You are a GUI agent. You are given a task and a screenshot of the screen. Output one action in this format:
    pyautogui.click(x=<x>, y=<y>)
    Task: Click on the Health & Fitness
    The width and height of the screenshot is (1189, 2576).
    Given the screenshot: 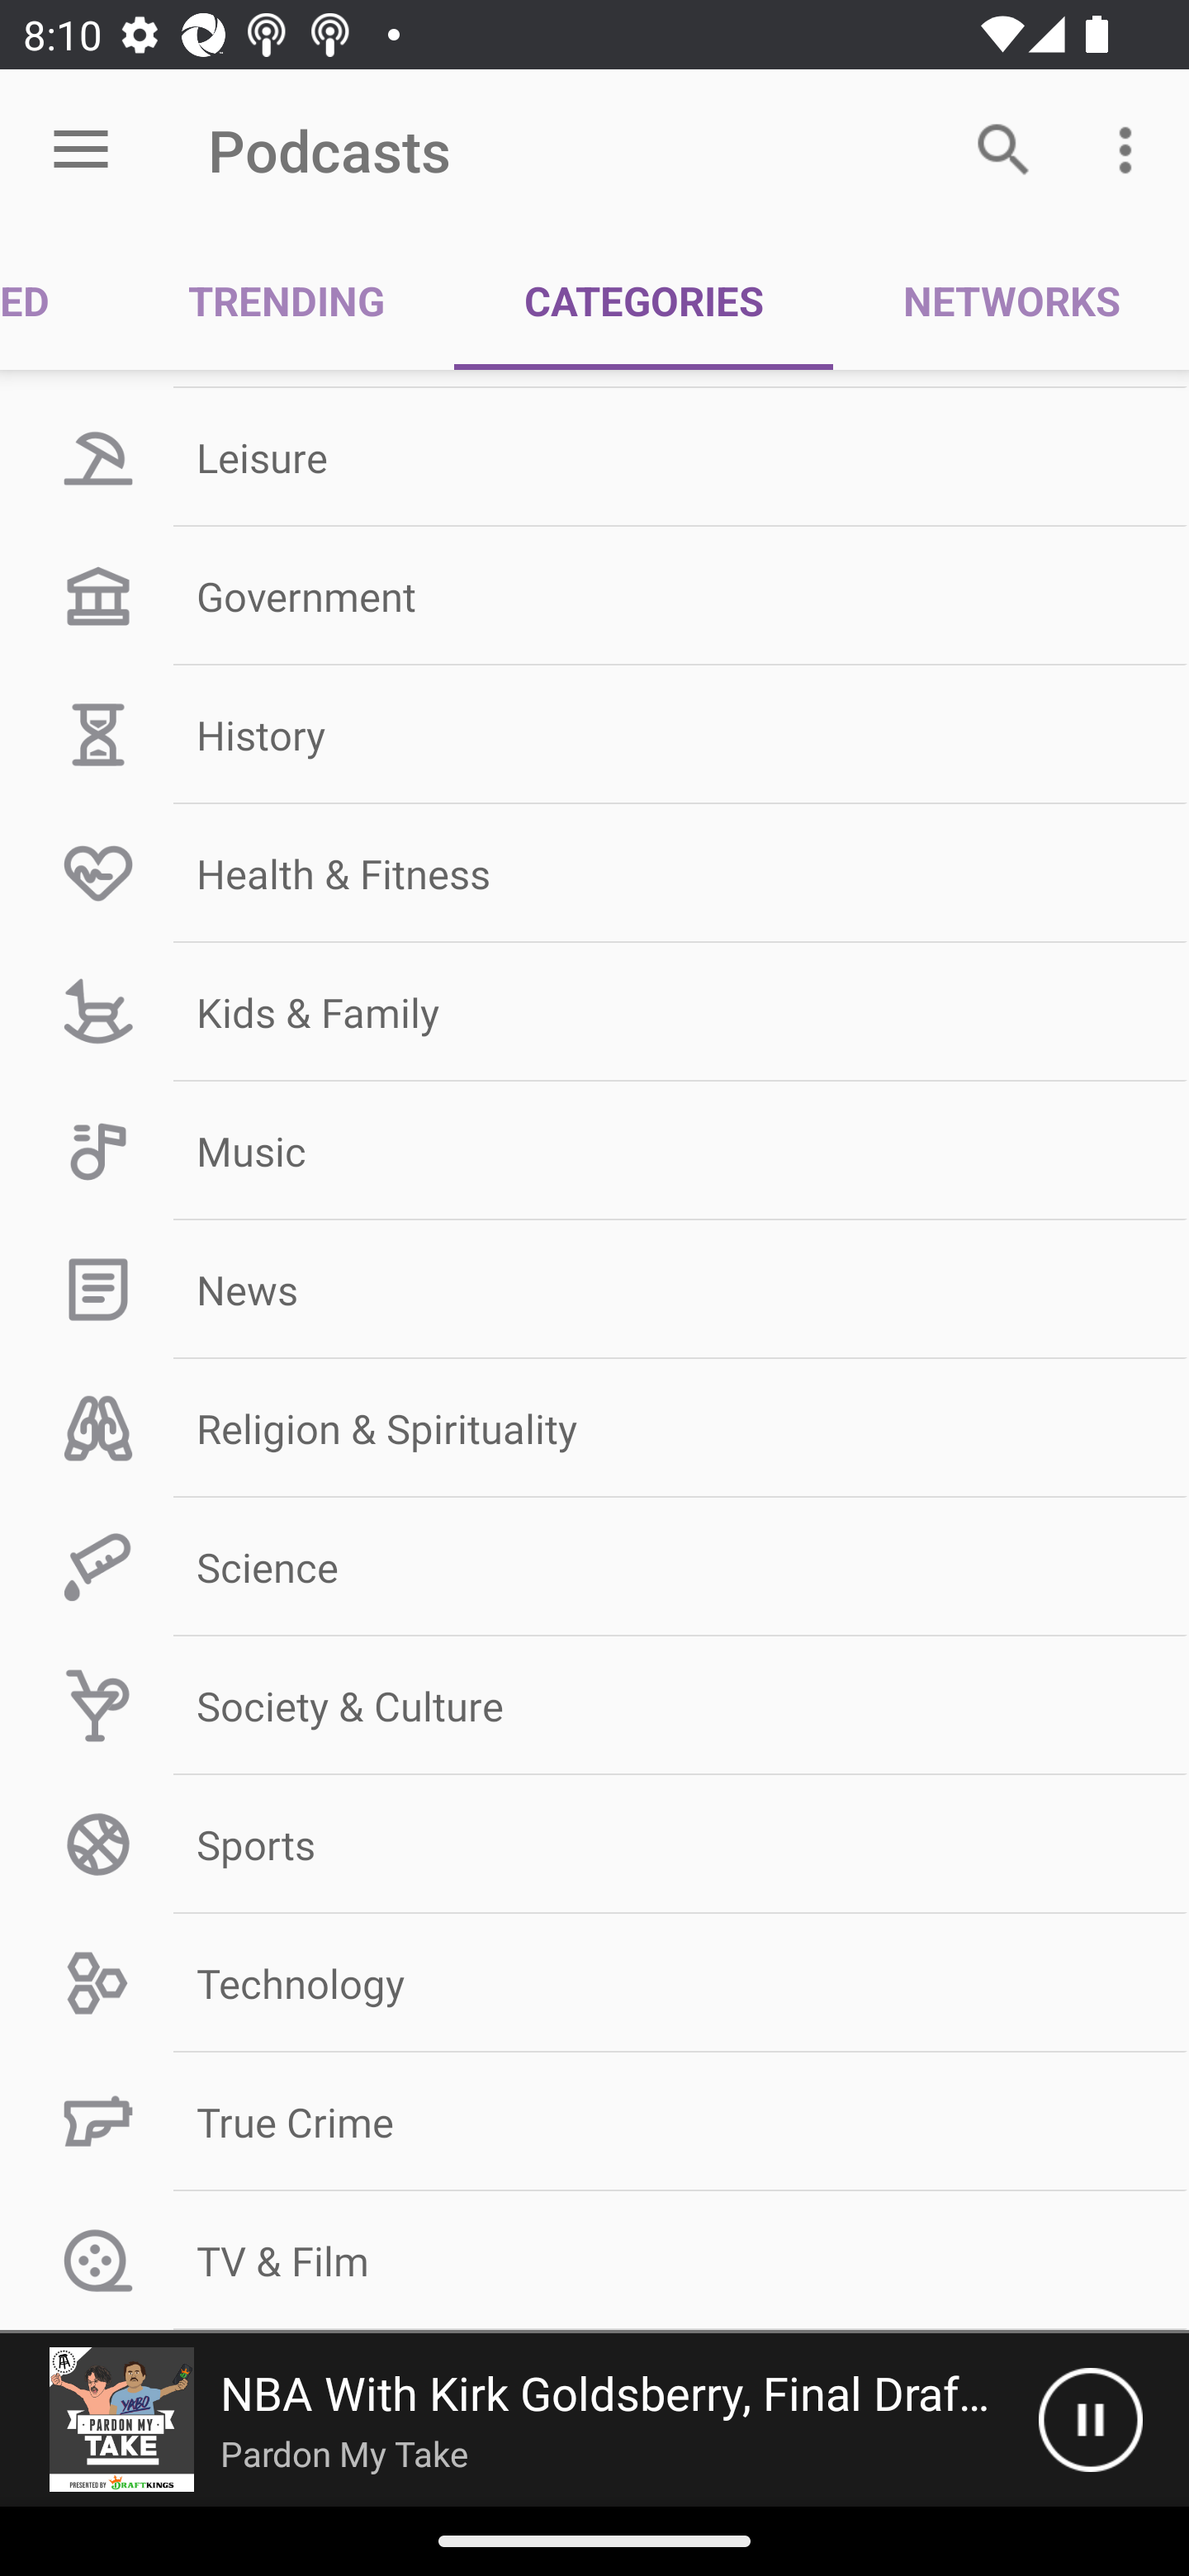 What is the action you would take?
    pyautogui.click(x=594, y=873)
    